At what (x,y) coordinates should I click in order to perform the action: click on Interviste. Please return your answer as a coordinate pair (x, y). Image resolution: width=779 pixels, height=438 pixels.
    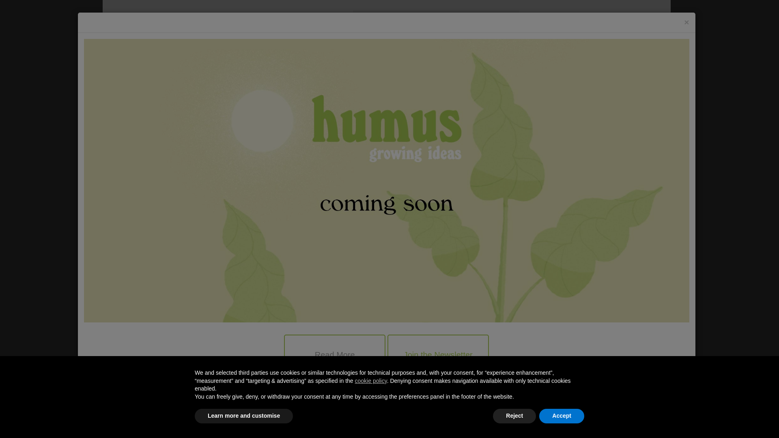
    Looking at the image, I should click on (514, 188).